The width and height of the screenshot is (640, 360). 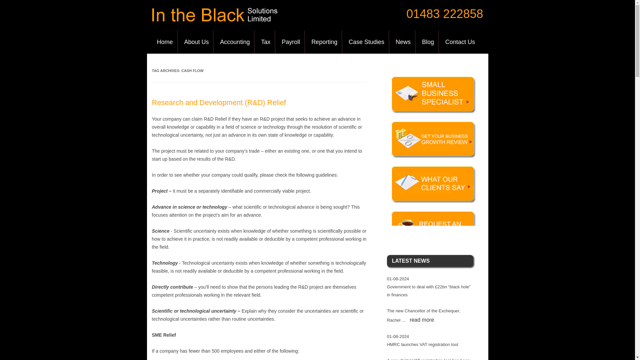 I want to click on Blog, so click(x=428, y=42).